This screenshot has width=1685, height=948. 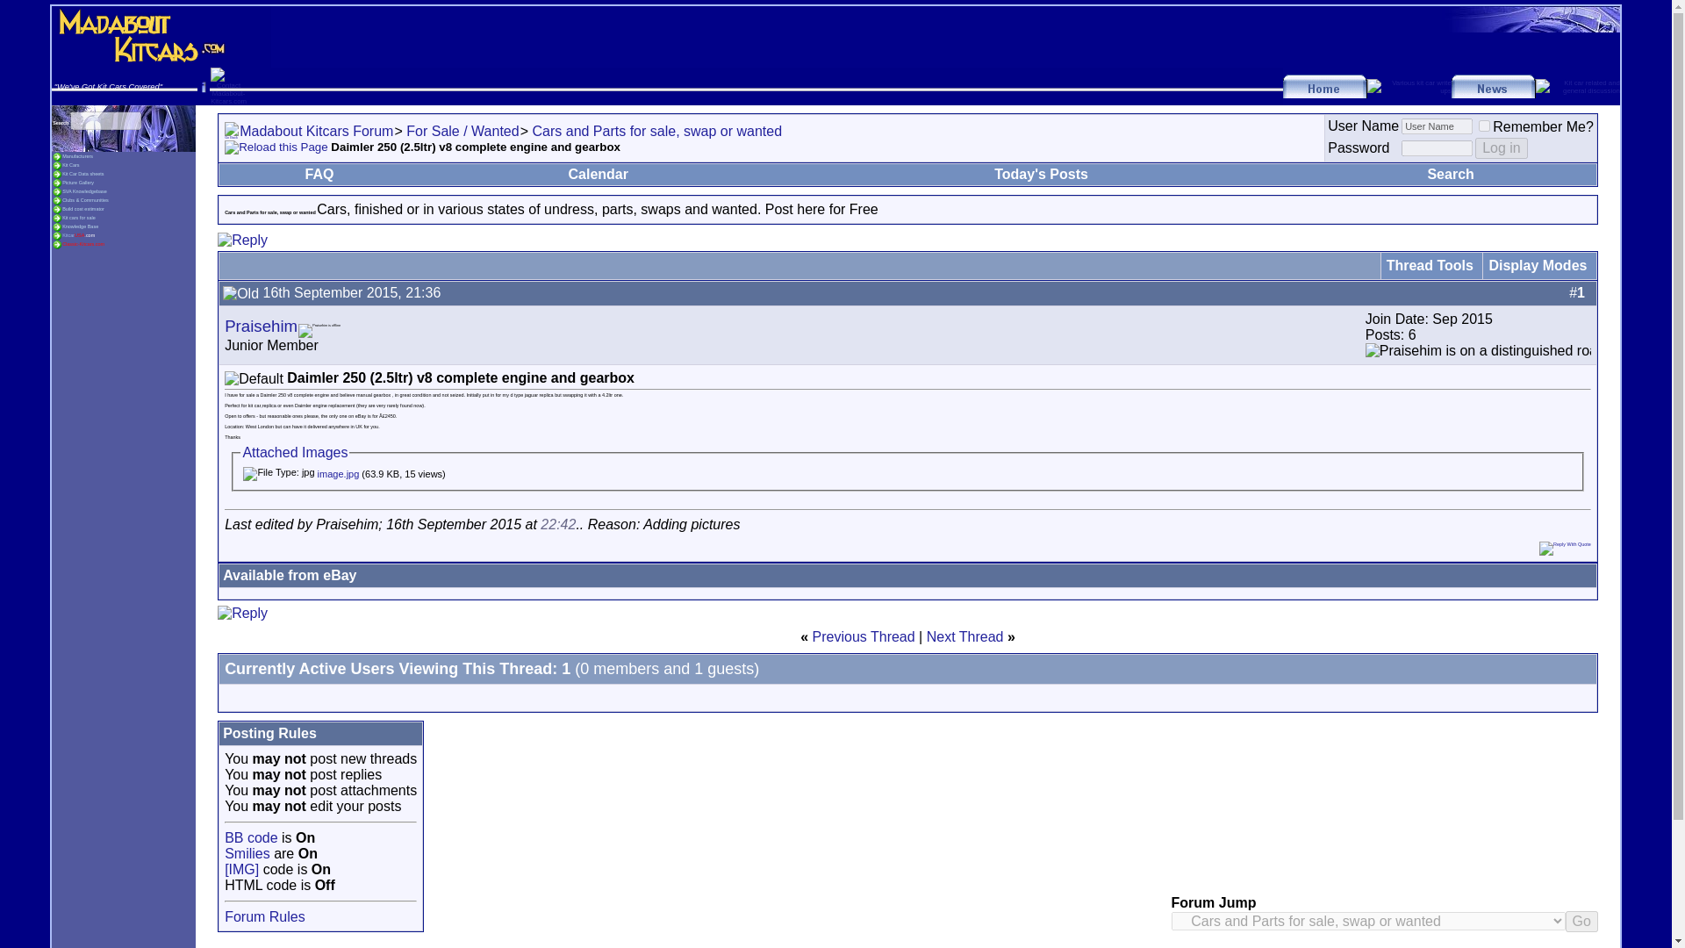 I want to click on Display Modes, so click(x=1538, y=265).